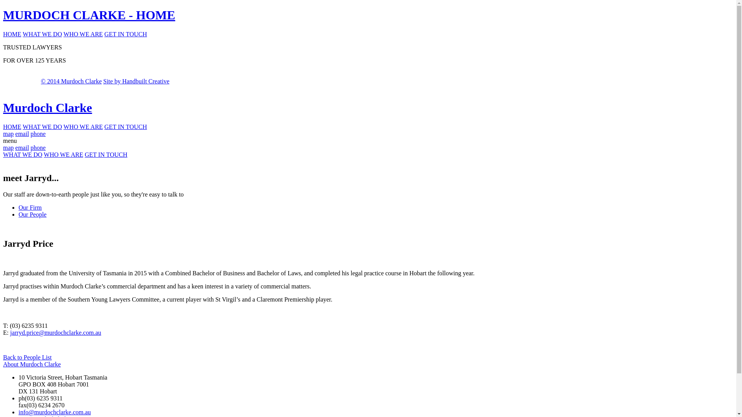  I want to click on map, so click(9, 134).